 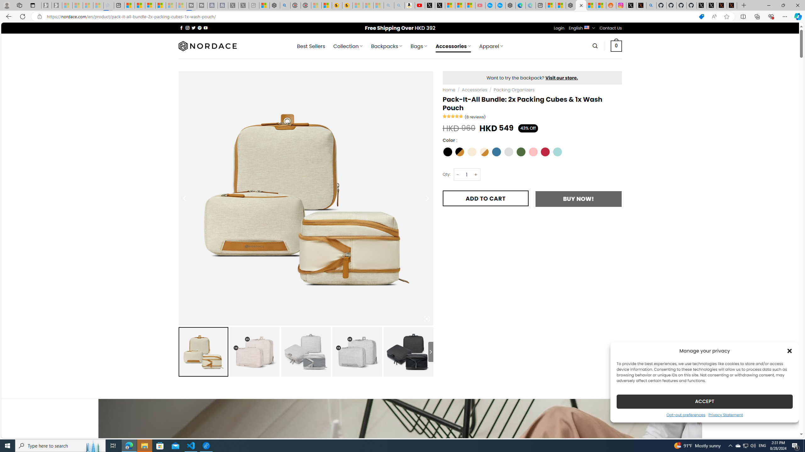 What do you see at coordinates (475, 116) in the screenshot?
I see `(8 reviews)` at bounding box center [475, 116].